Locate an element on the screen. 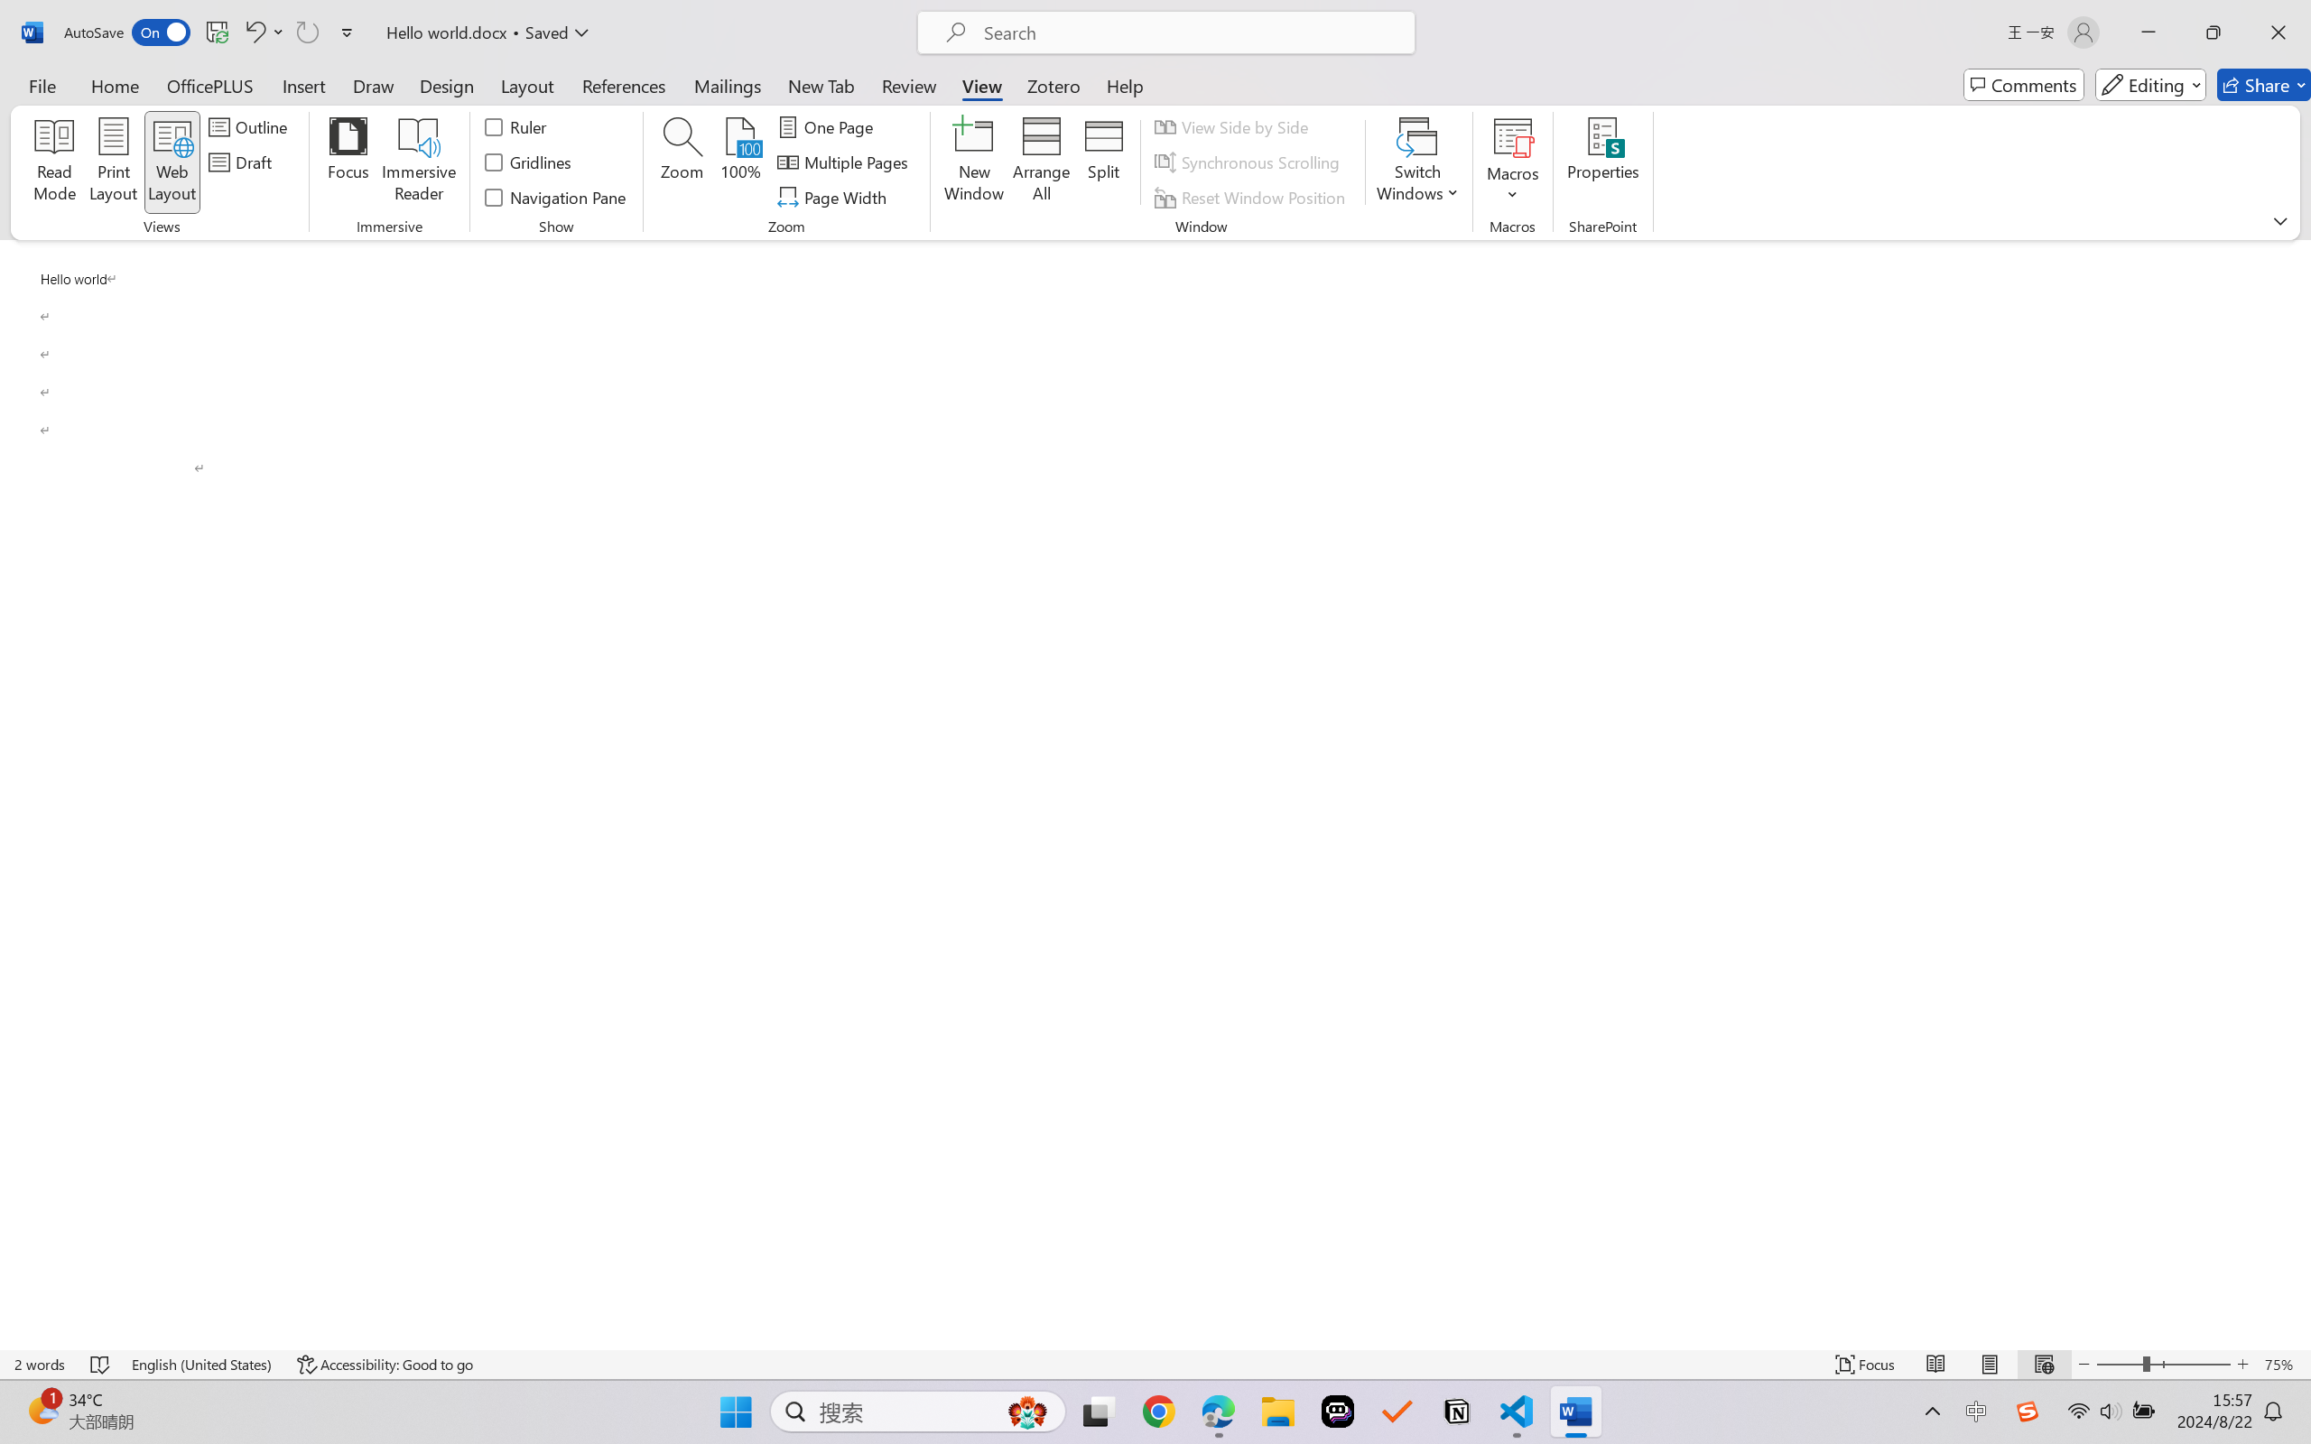 Image resolution: width=2311 pixels, height=1444 pixels. OfficePLUS is located at coordinates (209, 85).